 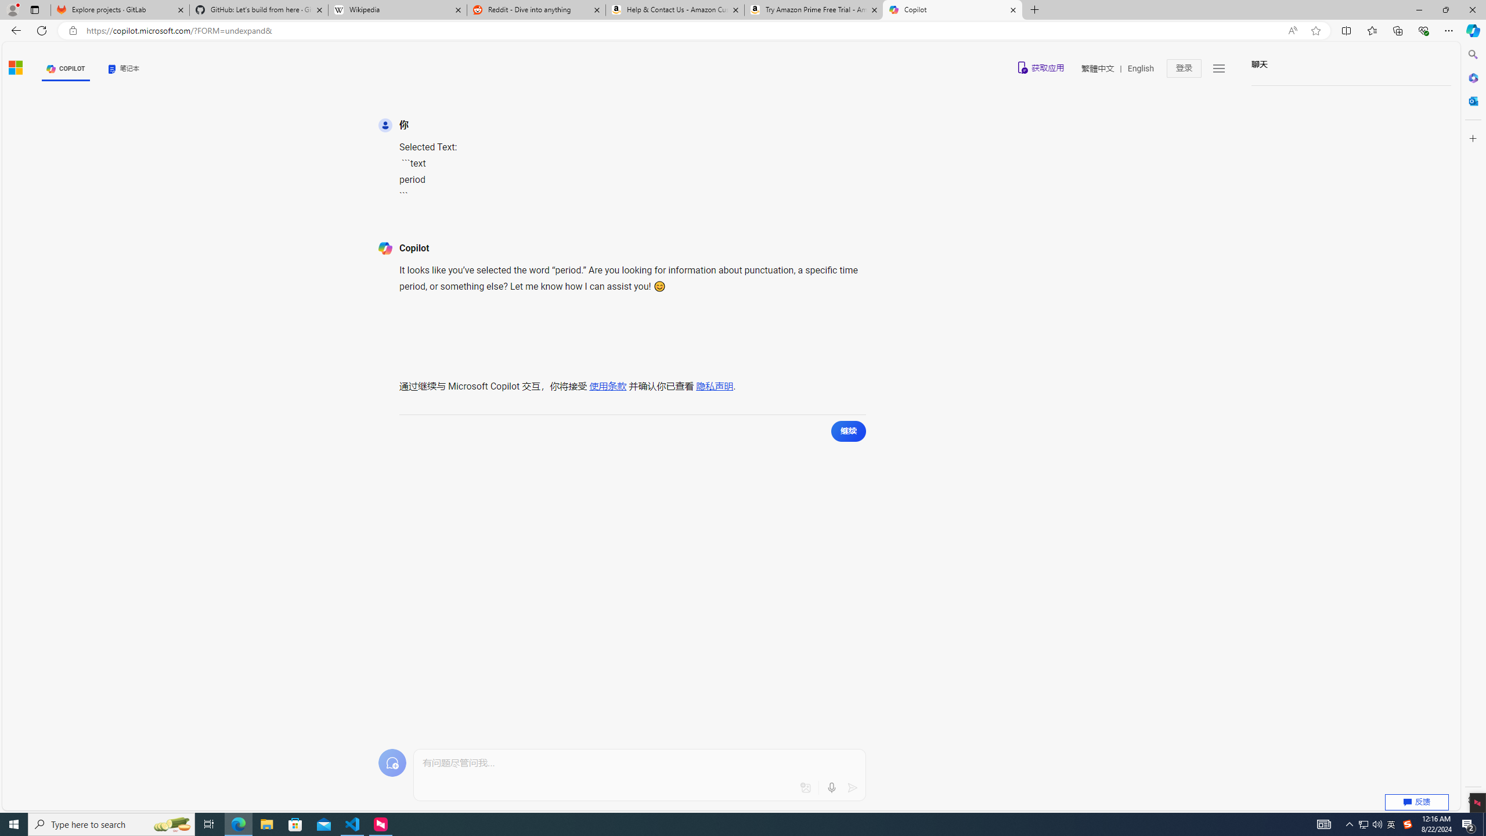 What do you see at coordinates (814, 10) in the screenshot?
I see `Try Amazon Prime Free Trial - Amazon Customer Service` at bounding box center [814, 10].